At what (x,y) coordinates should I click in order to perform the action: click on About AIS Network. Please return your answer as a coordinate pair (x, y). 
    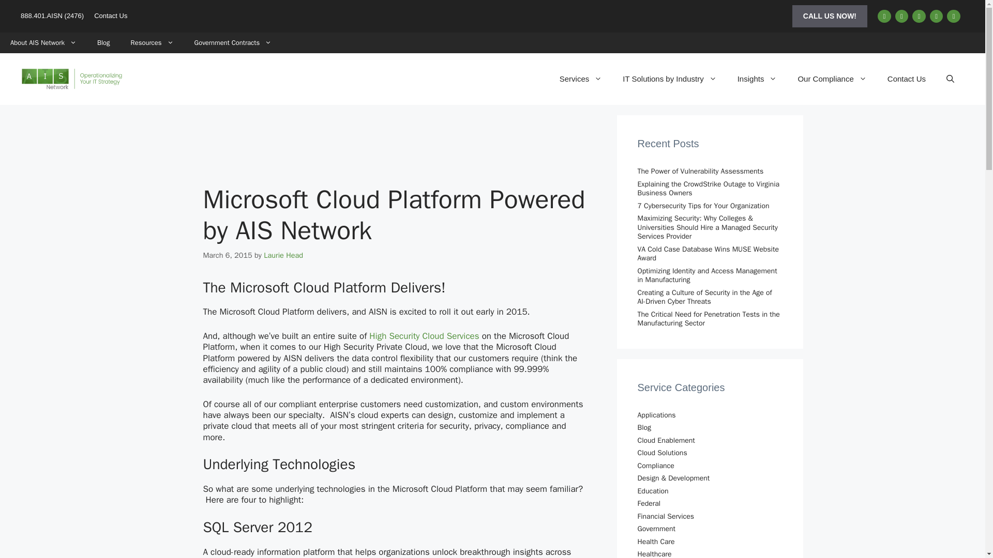
    Looking at the image, I should click on (43, 42).